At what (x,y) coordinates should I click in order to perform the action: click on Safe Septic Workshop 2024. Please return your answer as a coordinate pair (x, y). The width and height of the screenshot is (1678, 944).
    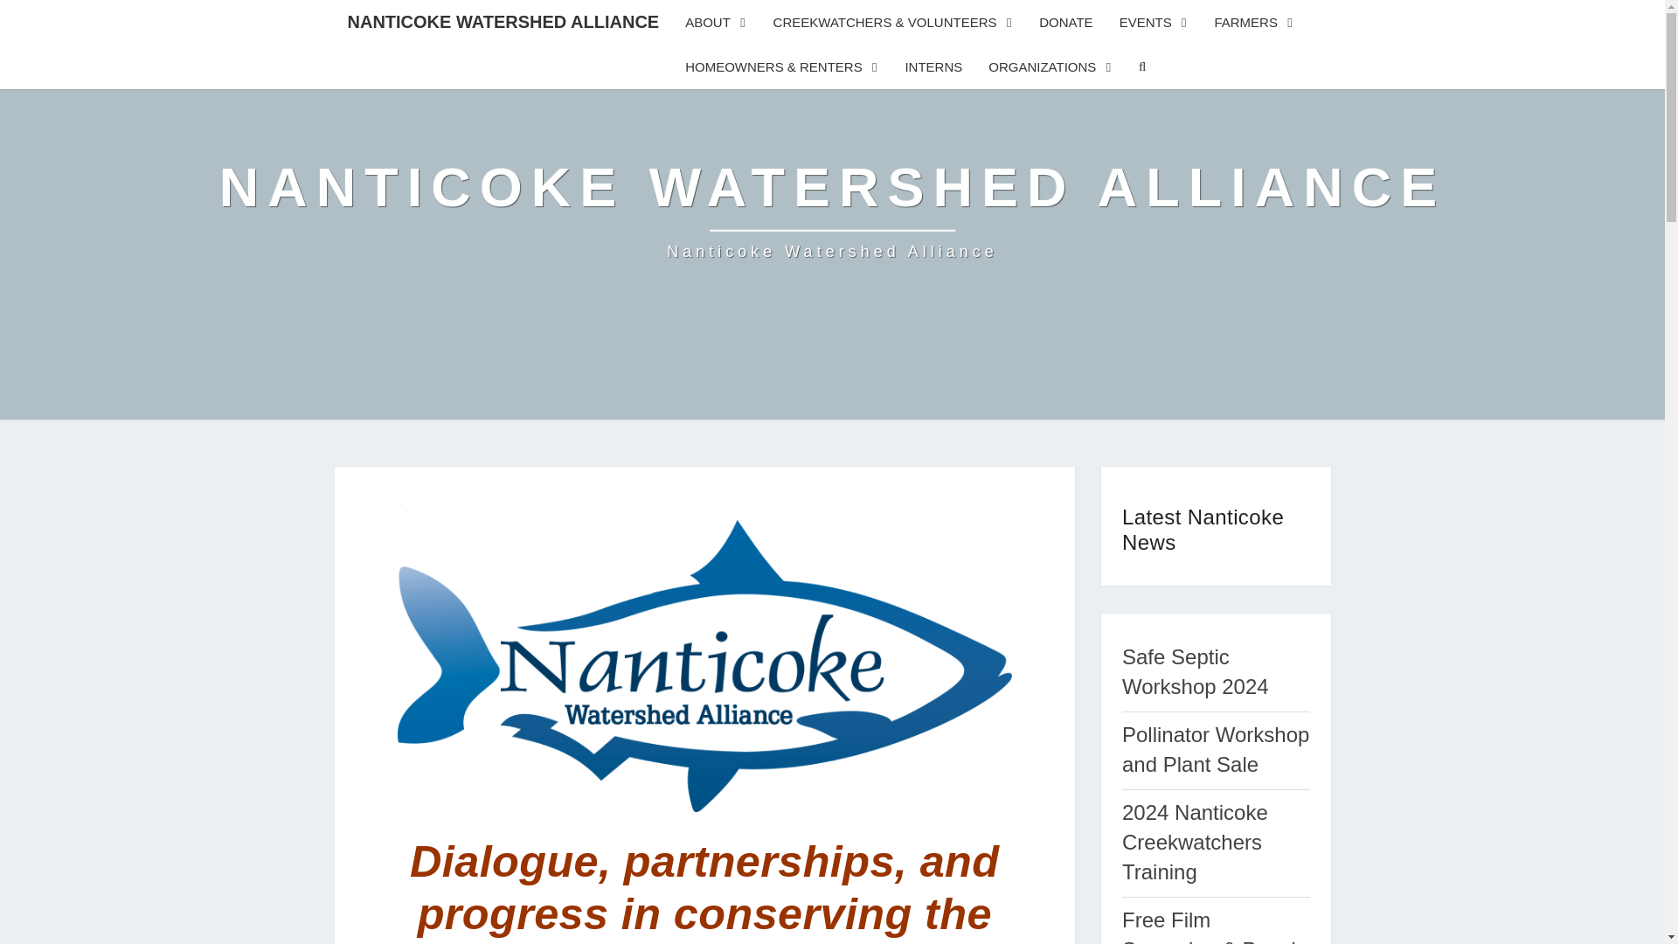
    Looking at the image, I should click on (1196, 671).